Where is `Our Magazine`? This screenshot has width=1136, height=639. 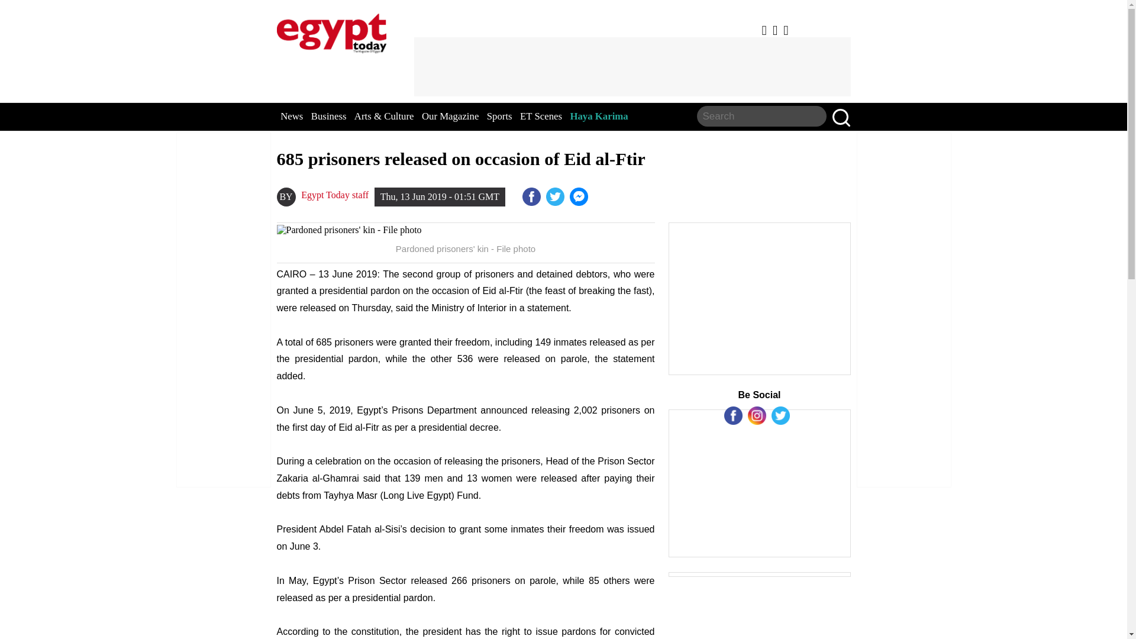 Our Magazine is located at coordinates (450, 117).